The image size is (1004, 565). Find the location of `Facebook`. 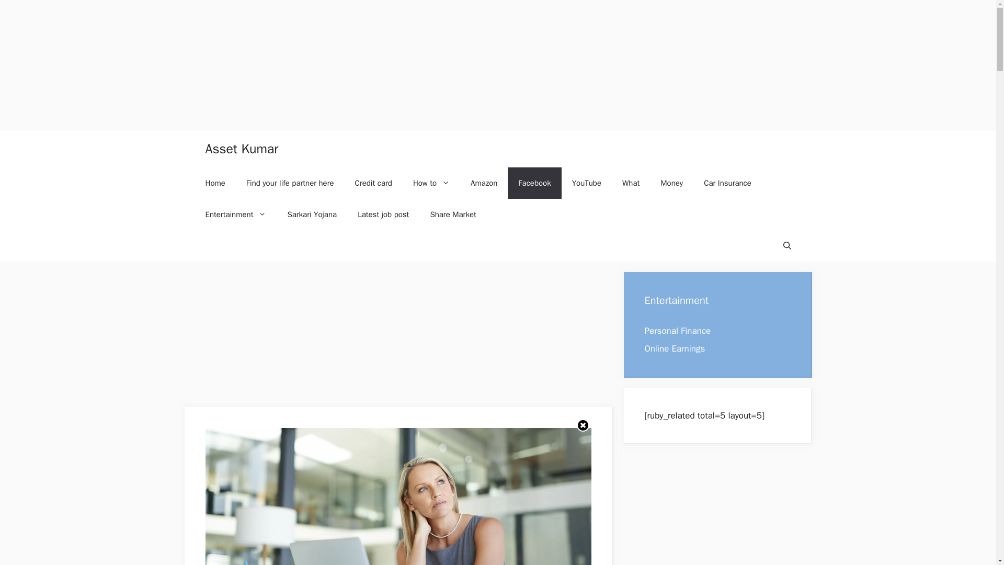

Facebook is located at coordinates (534, 183).